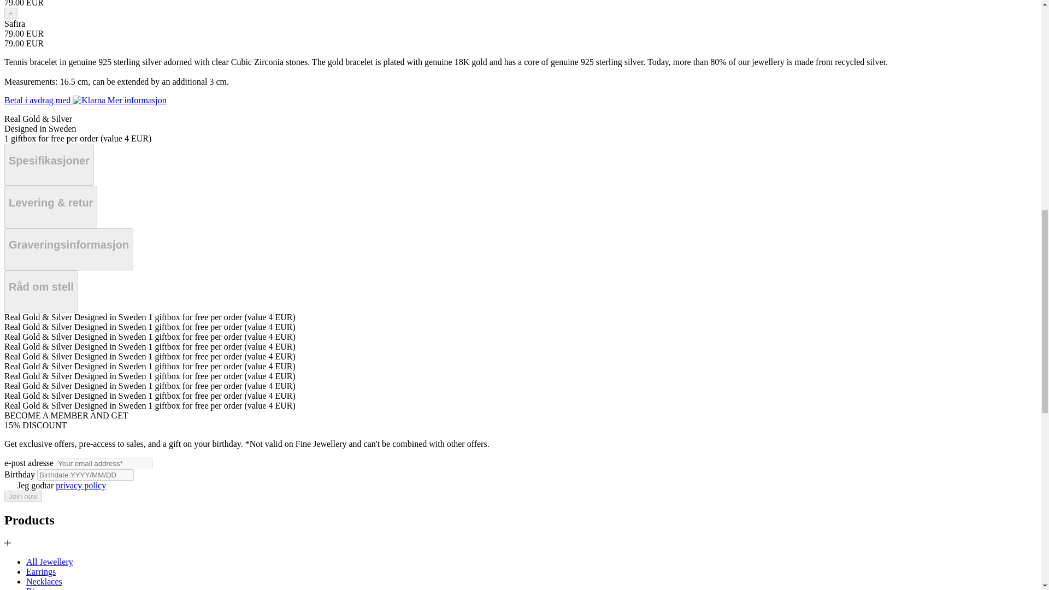 Image resolution: width=1049 pixels, height=590 pixels. What do you see at coordinates (50, 562) in the screenshot?
I see `All Jewellery` at bounding box center [50, 562].